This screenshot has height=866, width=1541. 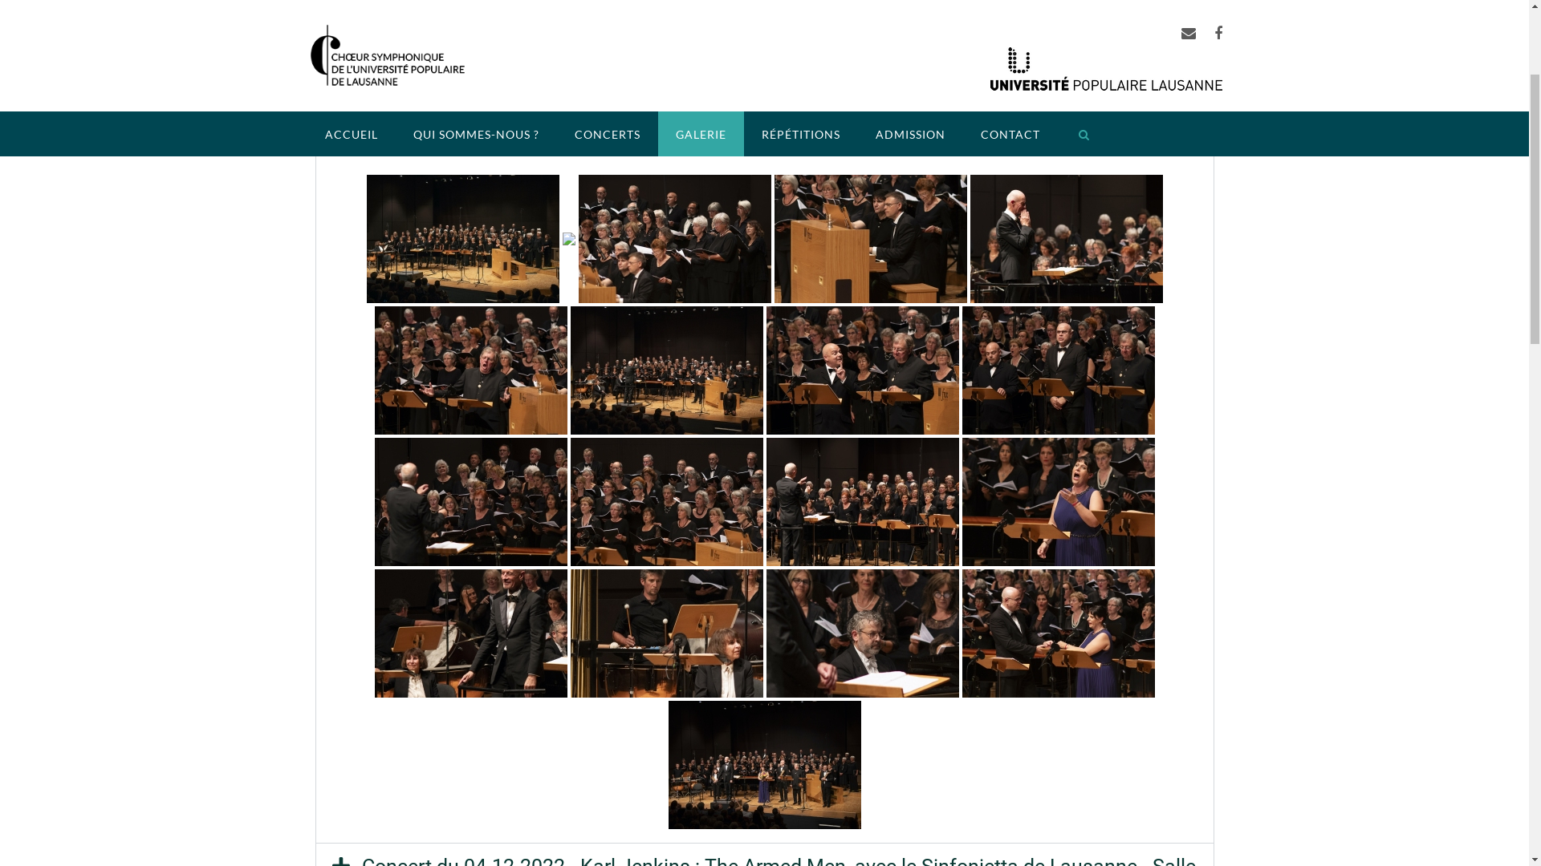 What do you see at coordinates (350, 335) in the screenshot?
I see `ACCUEIL` at bounding box center [350, 335].